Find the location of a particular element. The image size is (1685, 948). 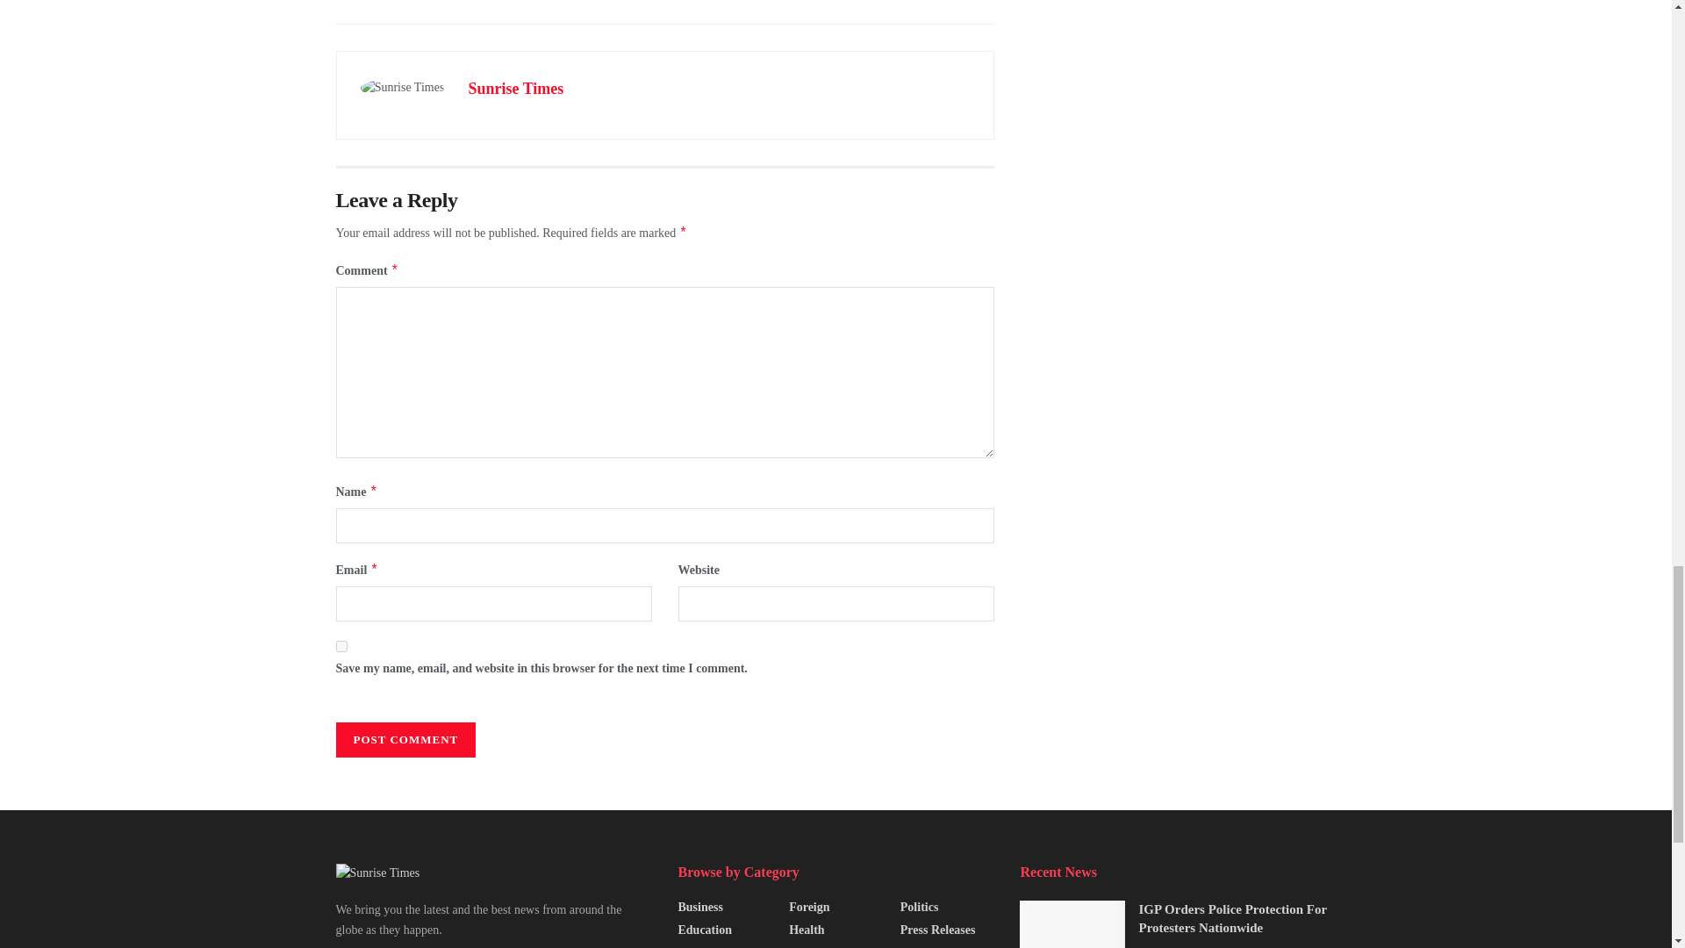

yes is located at coordinates (341, 646).